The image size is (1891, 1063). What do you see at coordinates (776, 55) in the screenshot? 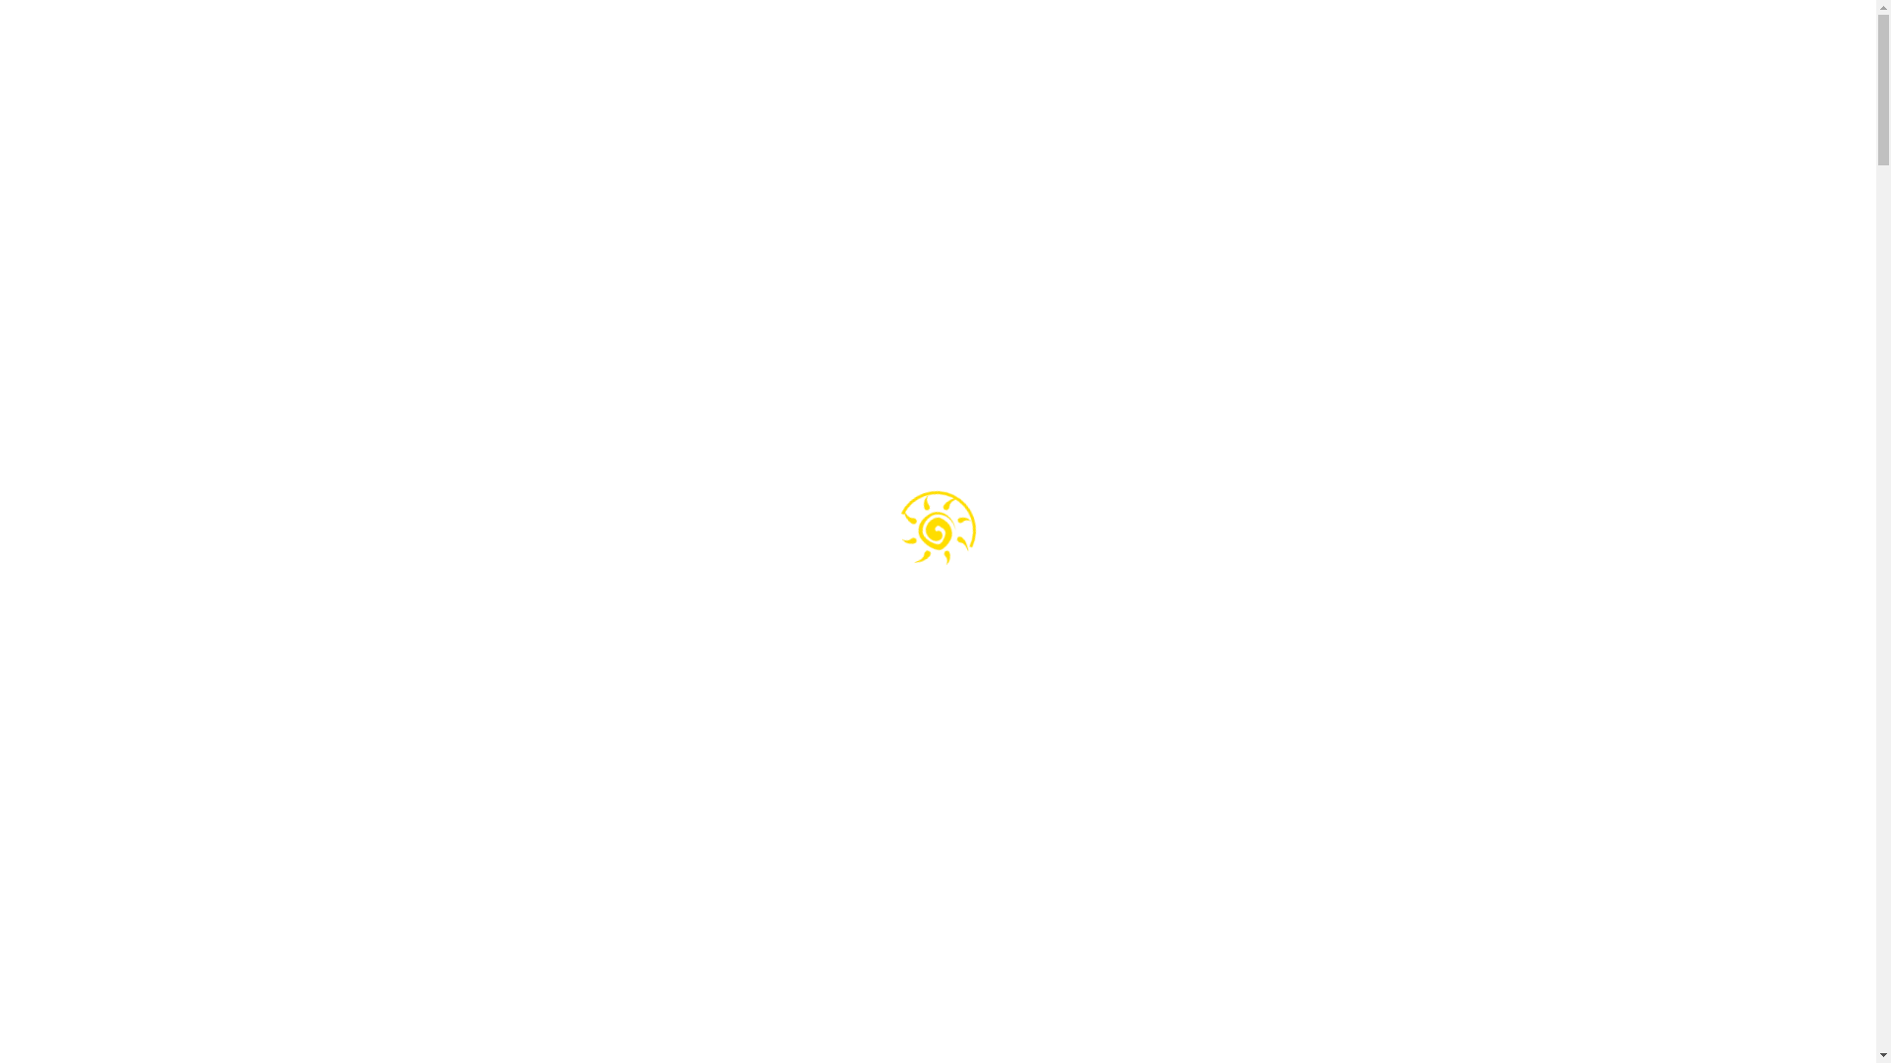
I see `RESIDENTIAL SOLAR` at bounding box center [776, 55].